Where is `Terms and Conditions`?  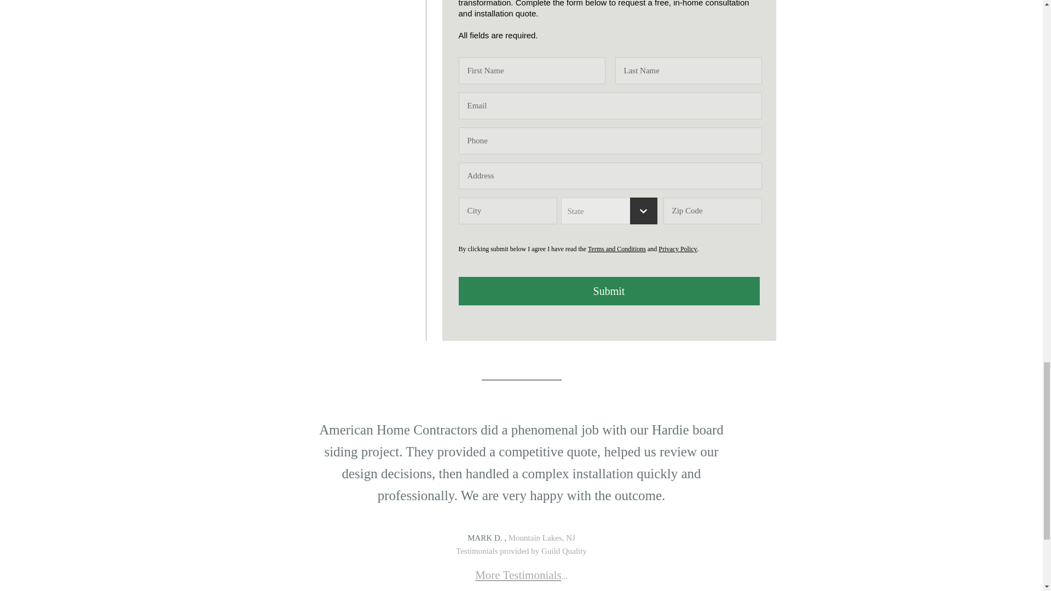 Terms and Conditions is located at coordinates (616, 249).